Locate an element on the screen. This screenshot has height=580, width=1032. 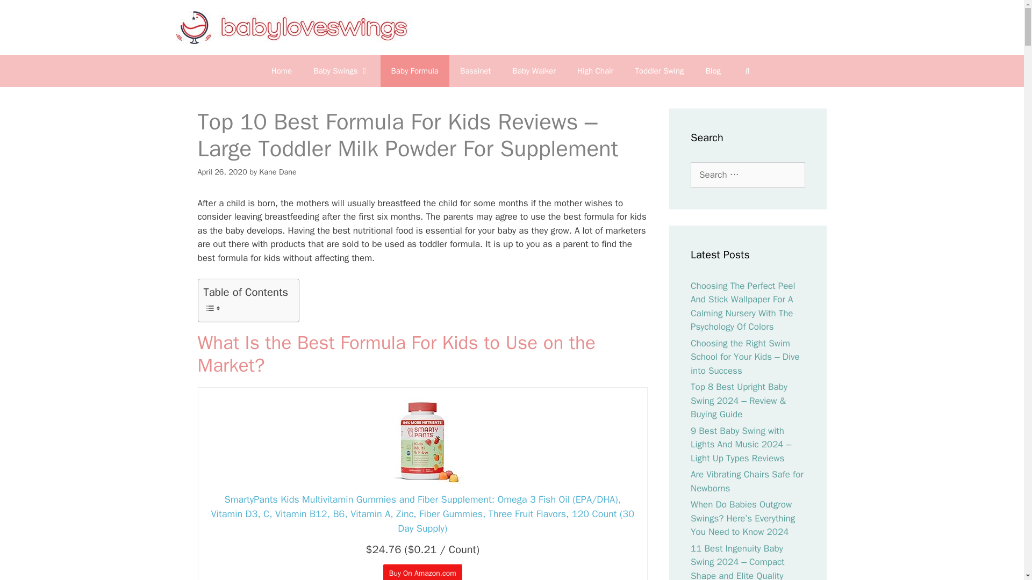
Baby Swings is located at coordinates (341, 71).